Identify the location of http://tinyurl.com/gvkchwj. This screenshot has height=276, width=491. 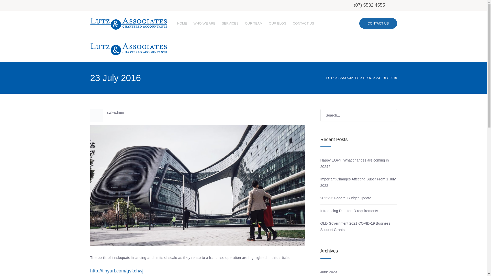
(117, 271).